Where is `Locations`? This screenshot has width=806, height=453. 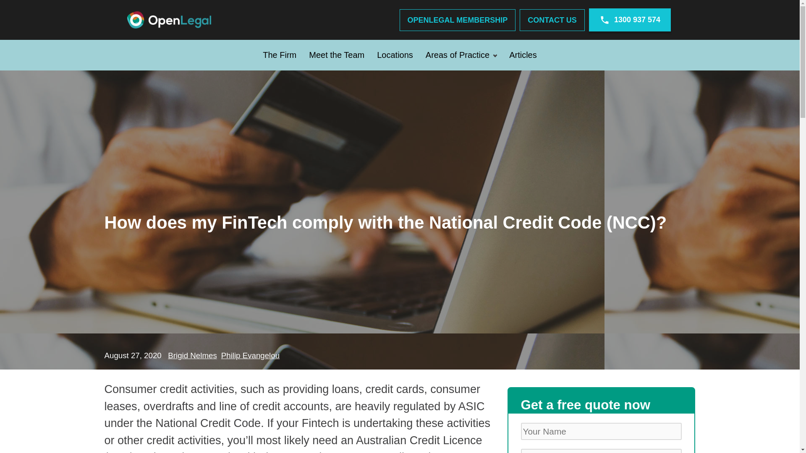
Locations is located at coordinates (395, 55).